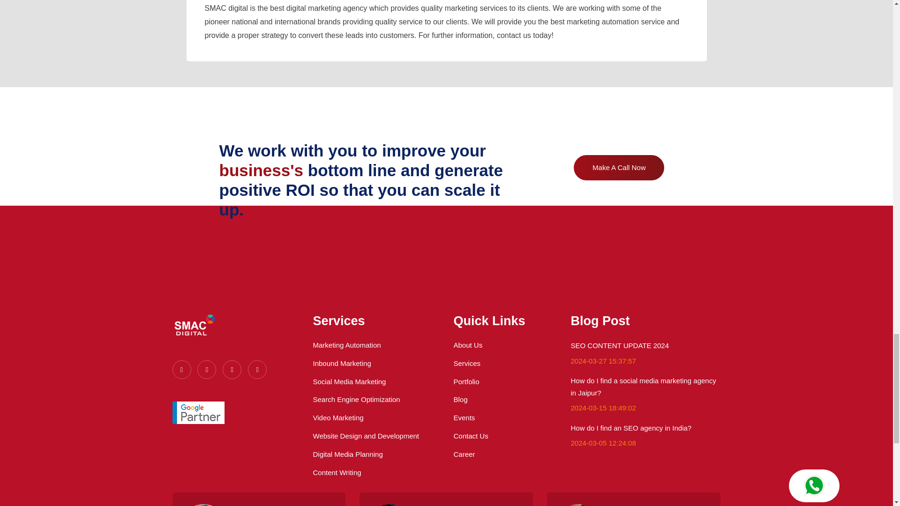  I want to click on Video Marketing, so click(338, 417).